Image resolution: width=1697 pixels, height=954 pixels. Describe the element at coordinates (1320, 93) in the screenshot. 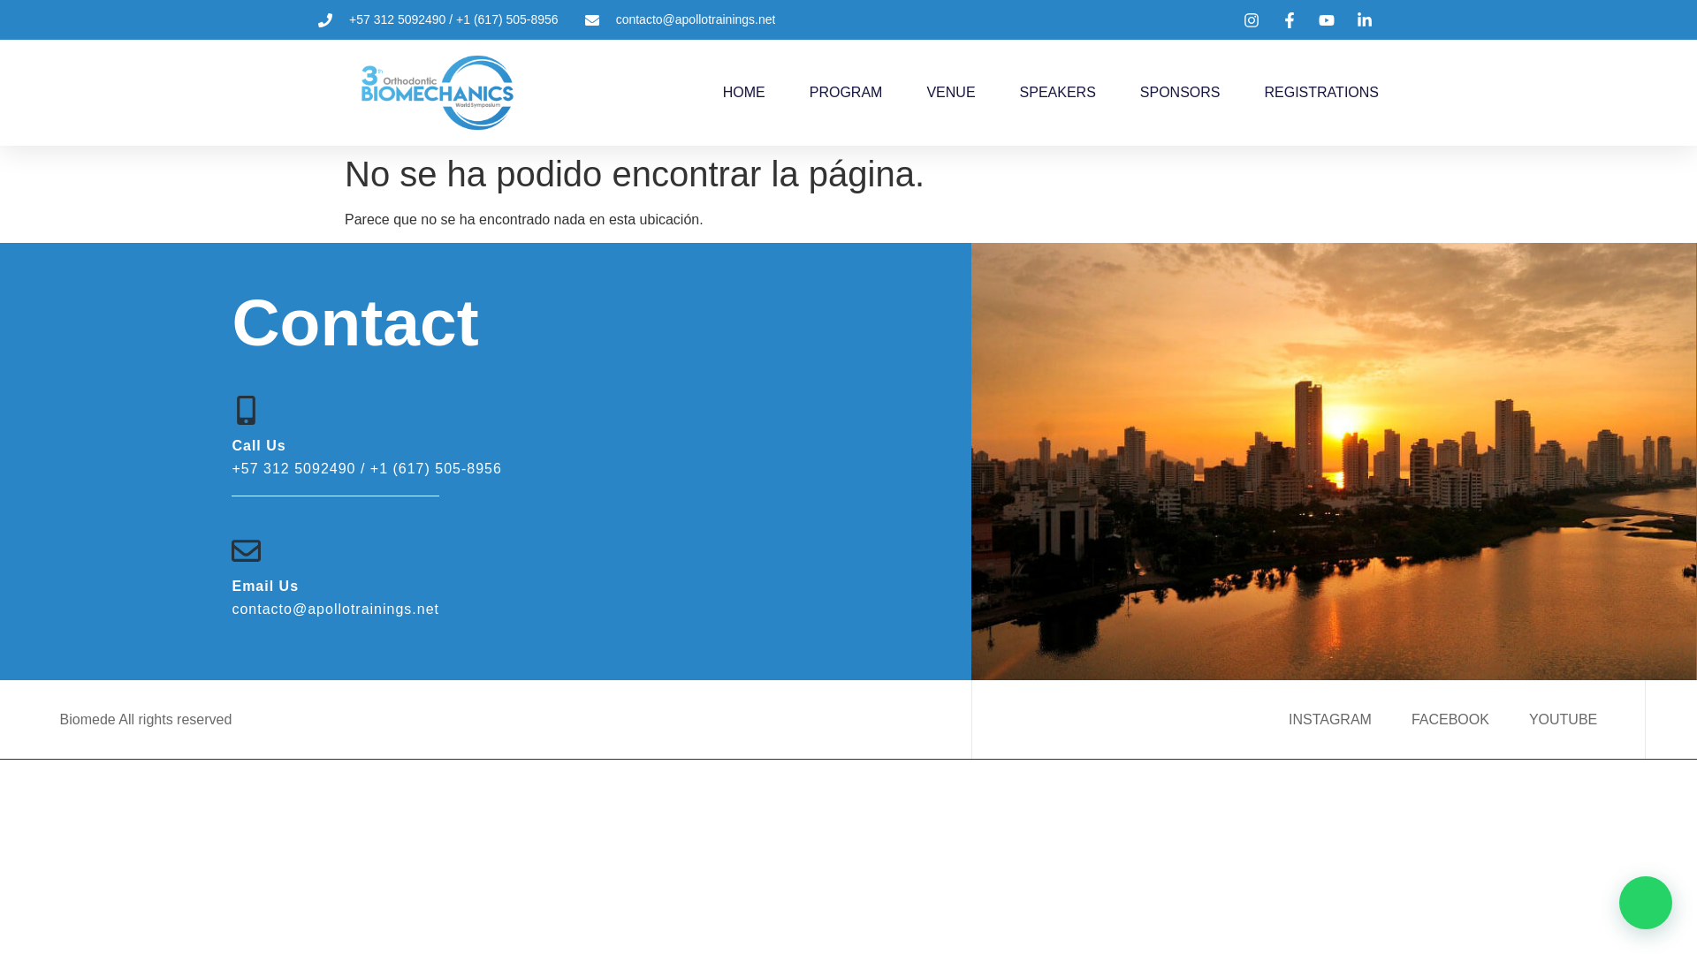

I see `REGISTRATIONS` at that location.